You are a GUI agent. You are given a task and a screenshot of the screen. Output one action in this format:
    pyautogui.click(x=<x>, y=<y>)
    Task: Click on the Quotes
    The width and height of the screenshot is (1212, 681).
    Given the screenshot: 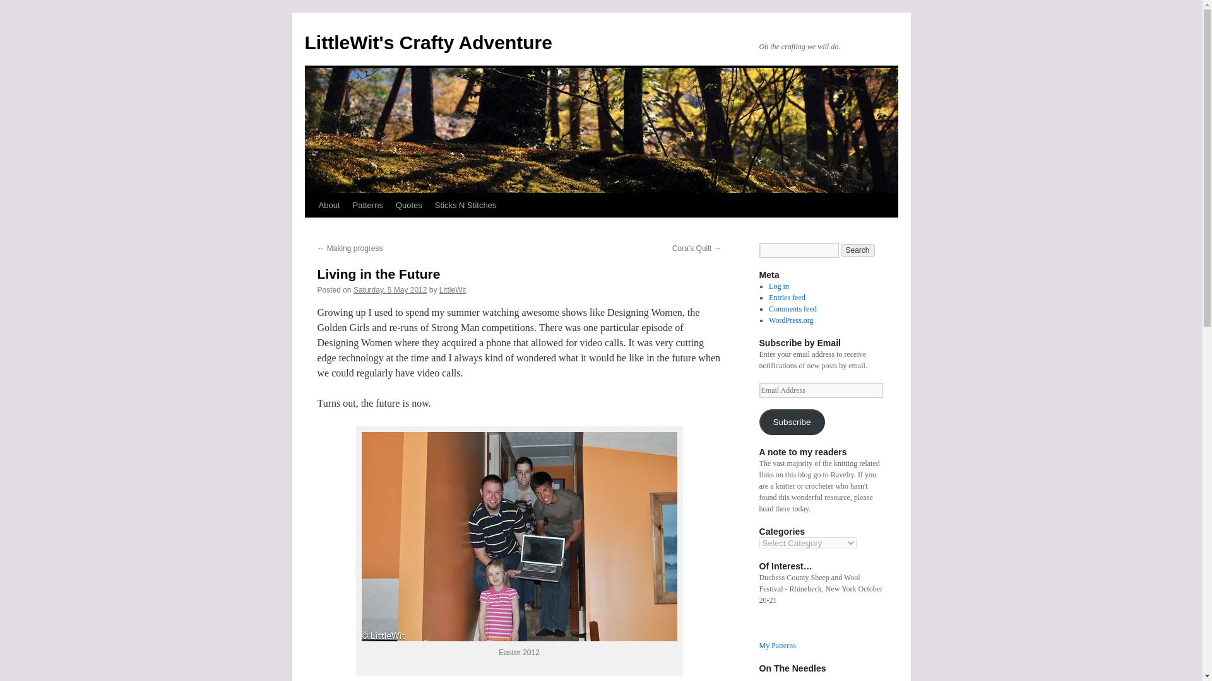 What is the action you would take?
    pyautogui.click(x=409, y=205)
    